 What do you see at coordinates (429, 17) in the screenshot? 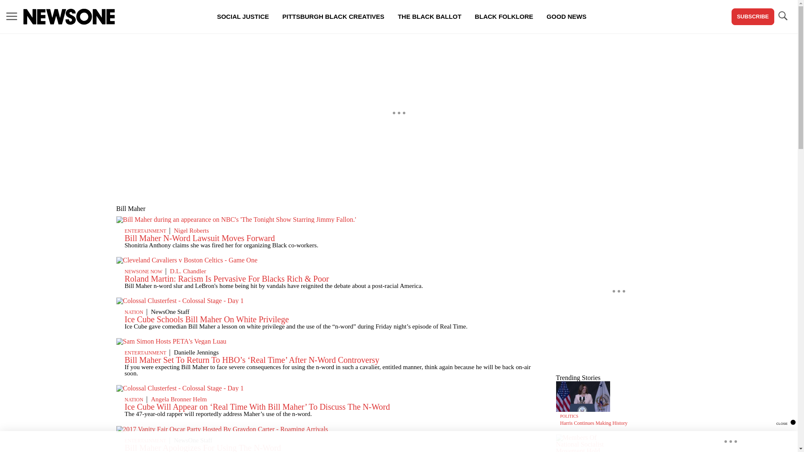
I see `THE BLACK BALLOT` at bounding box center [429, 17].